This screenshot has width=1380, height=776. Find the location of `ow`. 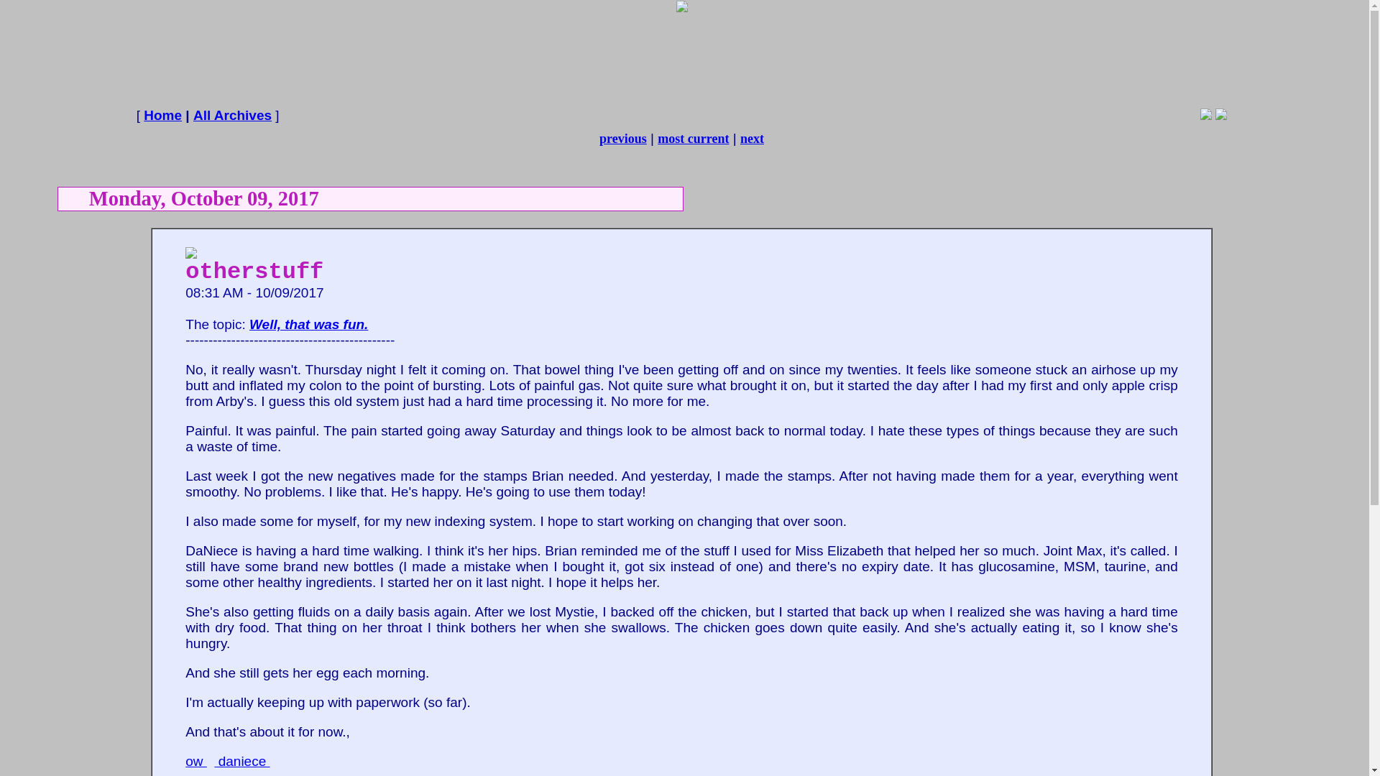

ow is located at coordinates (195, 761).